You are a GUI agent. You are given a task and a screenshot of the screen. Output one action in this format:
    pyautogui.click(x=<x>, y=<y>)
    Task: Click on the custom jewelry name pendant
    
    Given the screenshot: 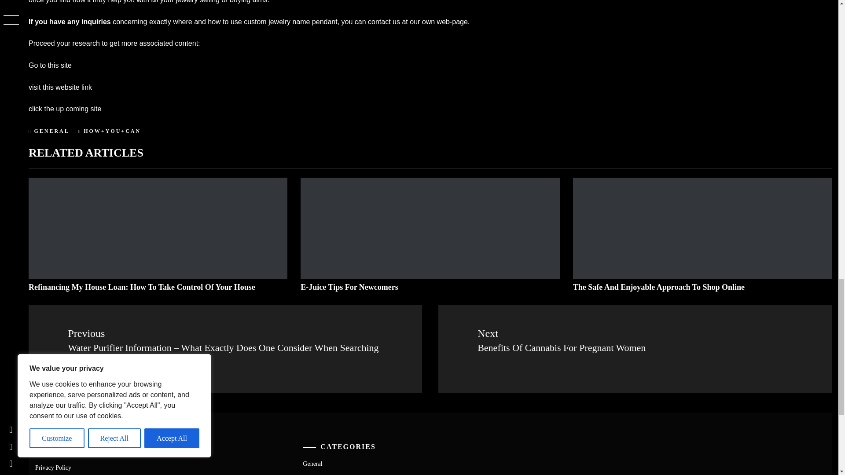 What is the action you would take?
    pyautogui.click(x=290, y=22)
    